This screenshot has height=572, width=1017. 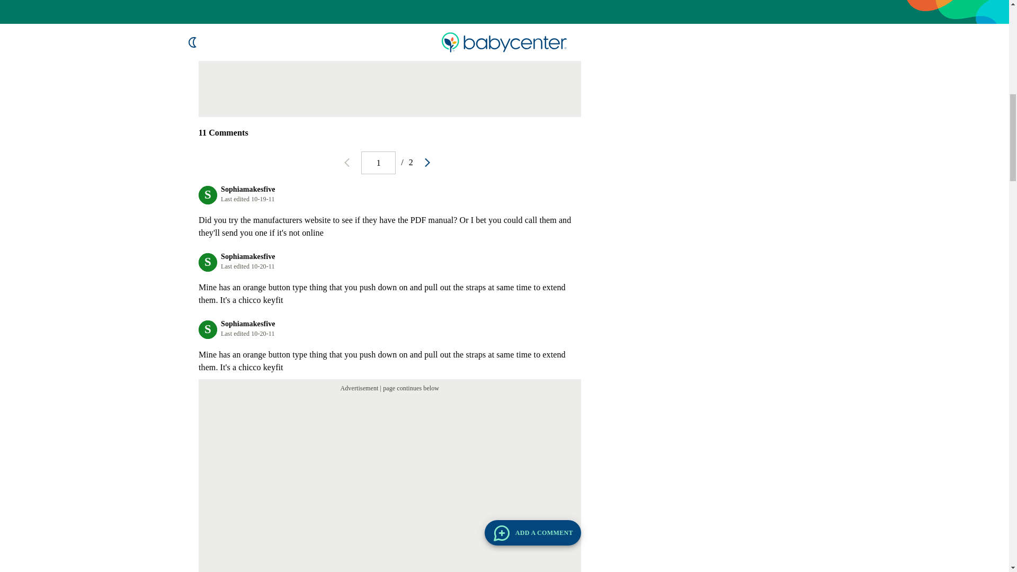 What do you see at coordinates (378, 163) in the screenshot?
I see `Go to page number` at bounding box center [378, 163].